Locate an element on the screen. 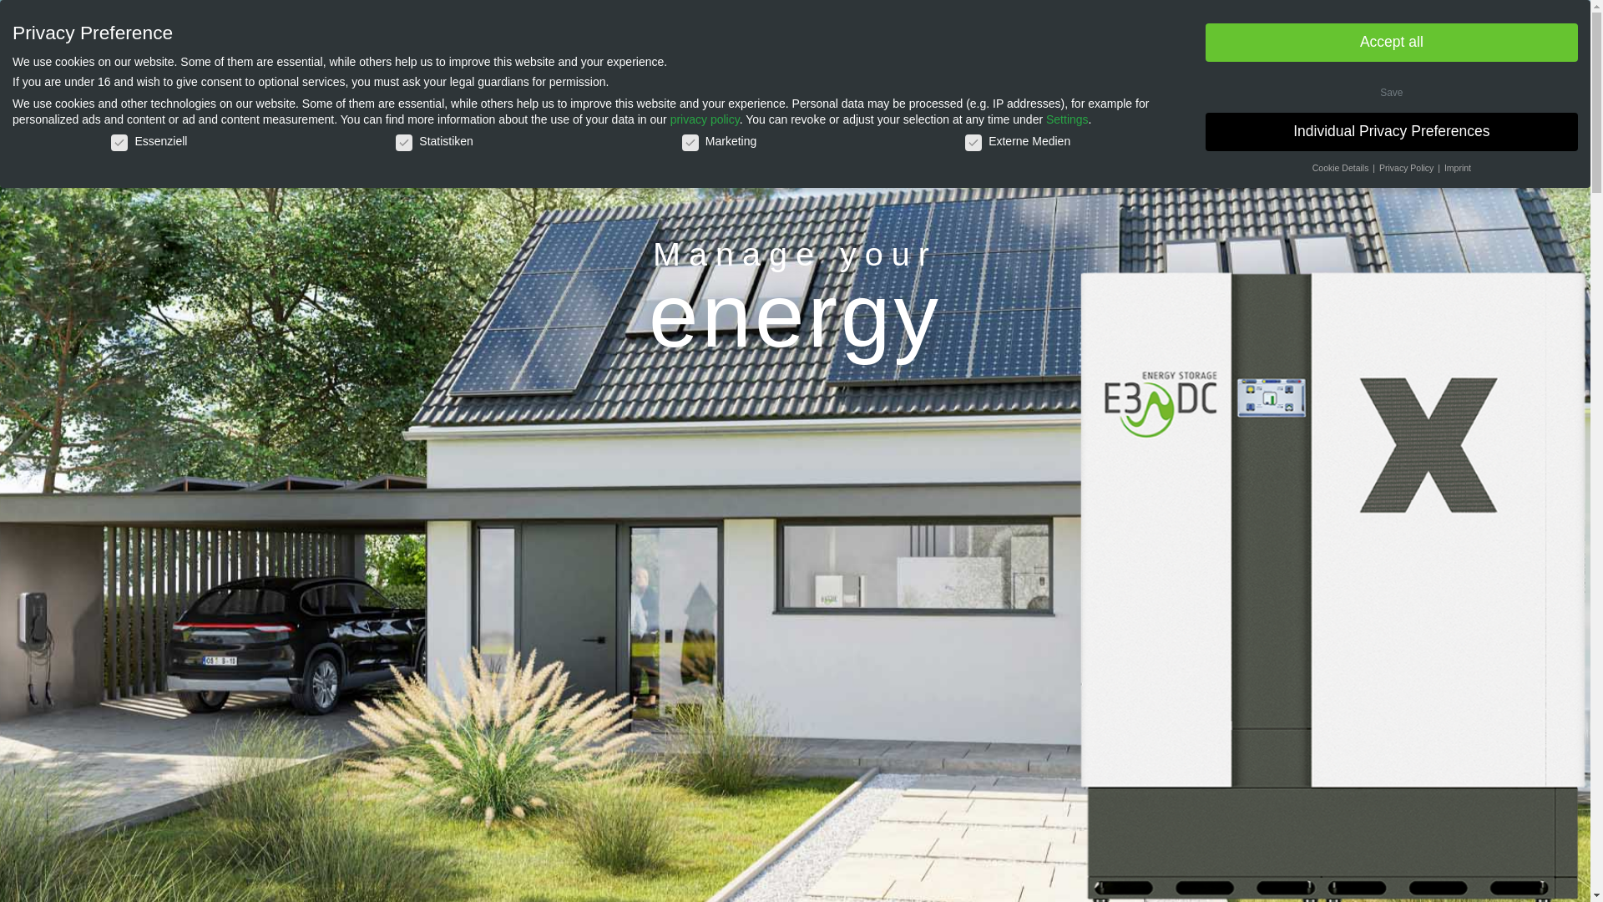  OLD PORTAL is located at coordinates (1472, 45).